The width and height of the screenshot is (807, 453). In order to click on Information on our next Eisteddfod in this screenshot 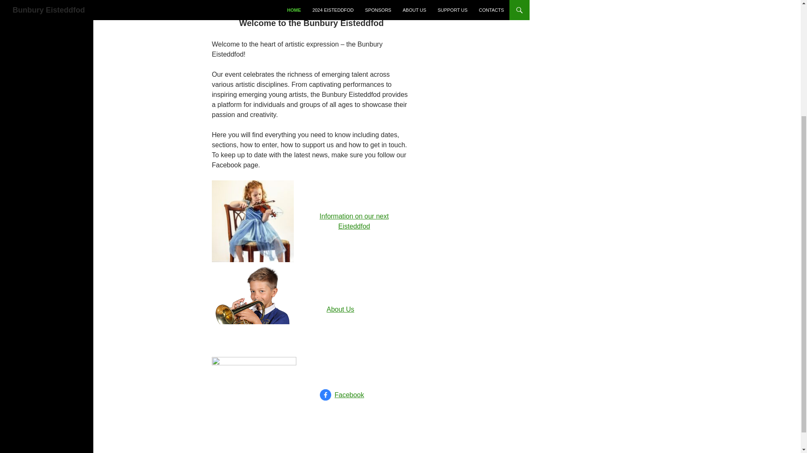, I will do `click(354, 221)`.